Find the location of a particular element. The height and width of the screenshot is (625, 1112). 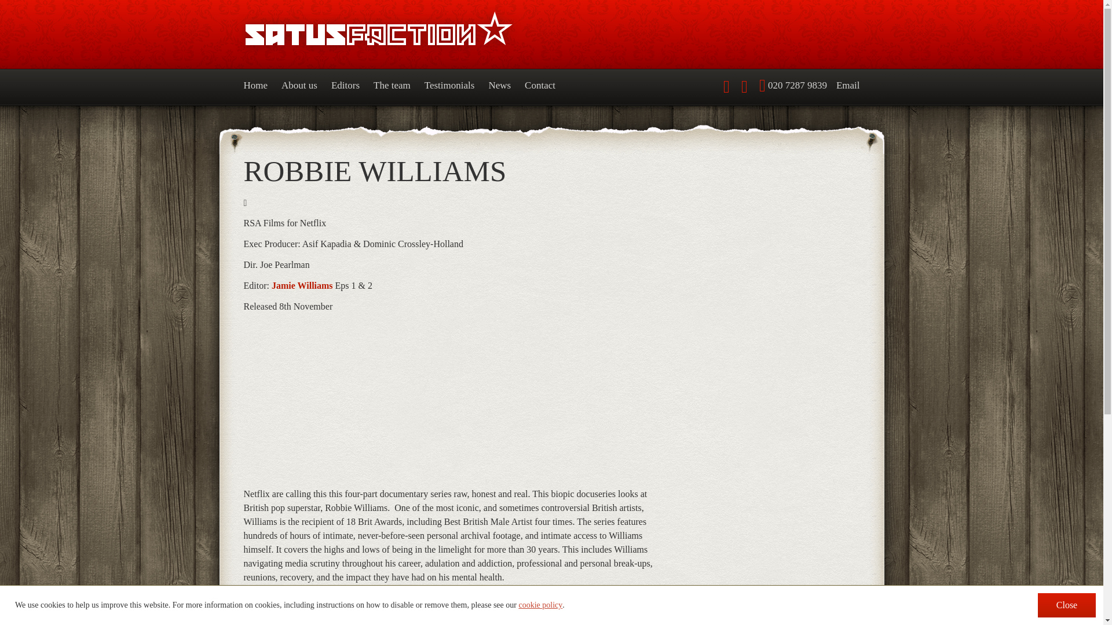

Editors is located at coordinates (345, 87).